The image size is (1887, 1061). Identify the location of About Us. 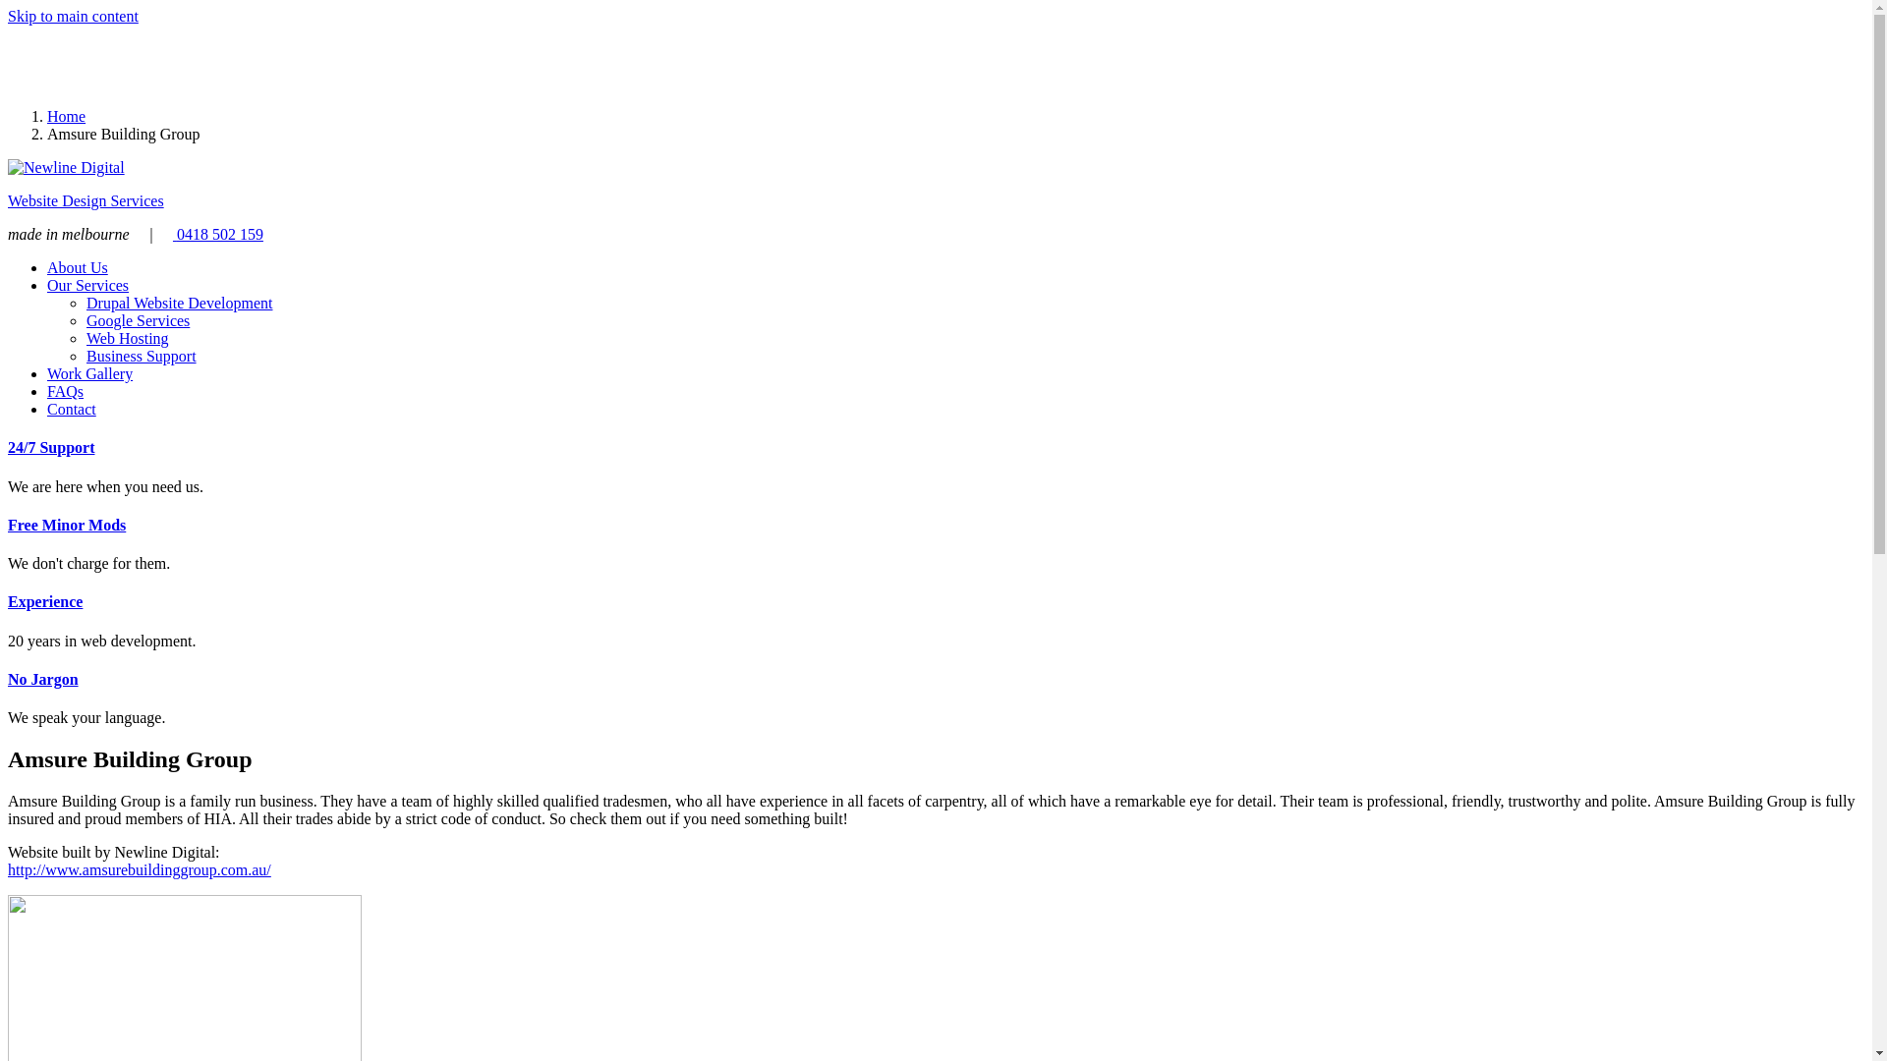
(78, 267).